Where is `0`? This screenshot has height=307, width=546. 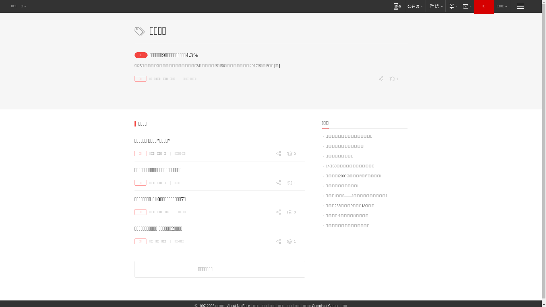 0 is located at coordinates (267, 251).